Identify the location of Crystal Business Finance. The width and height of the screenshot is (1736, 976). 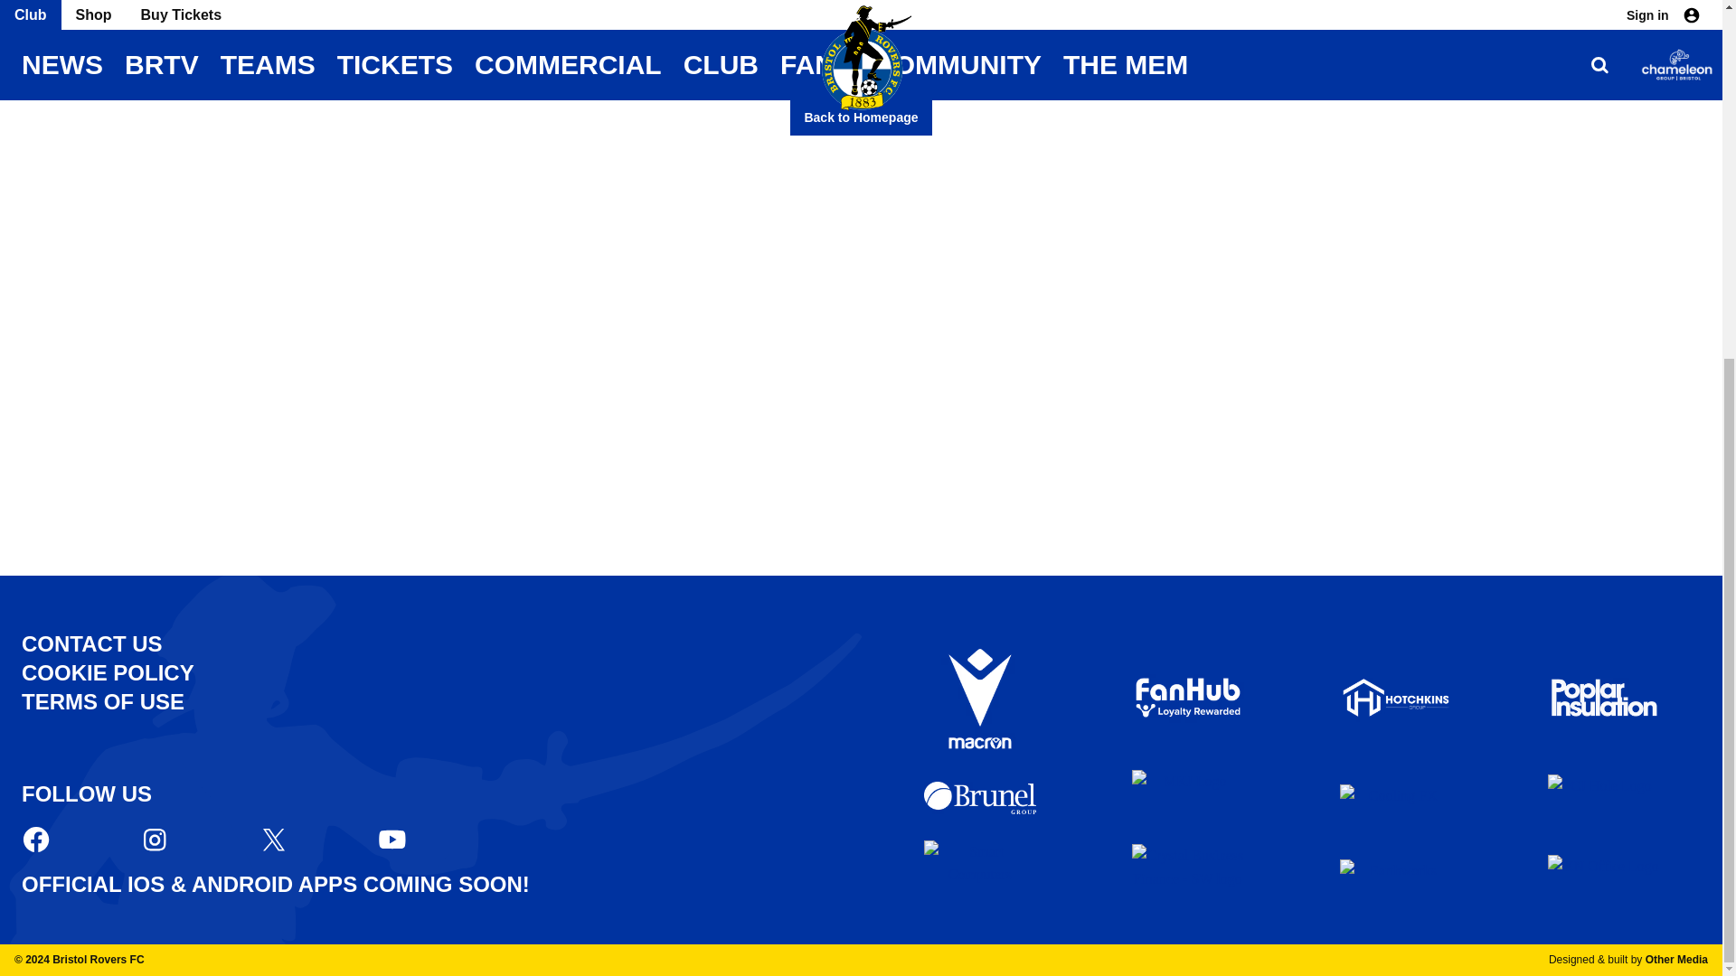
(1188, 866).